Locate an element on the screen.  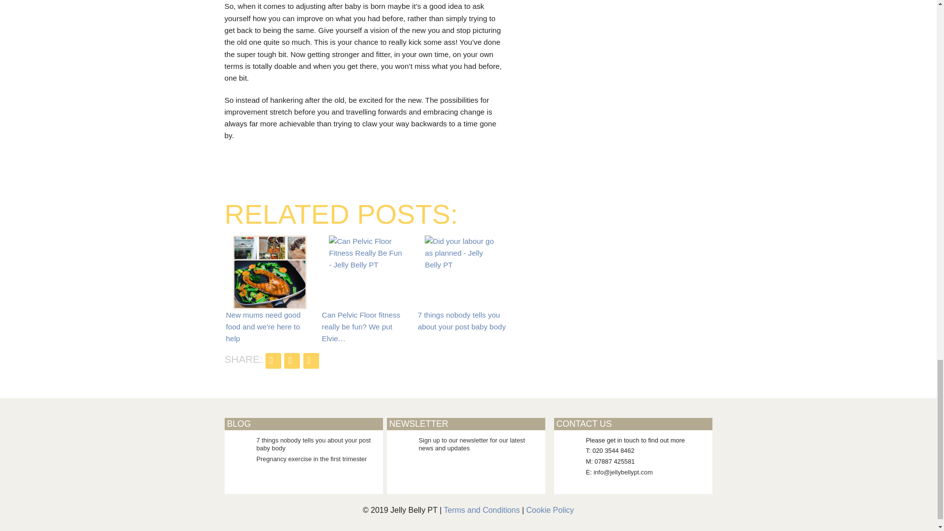
7 things nobody tells you about your post baby body is located at coordinates (461, 260).